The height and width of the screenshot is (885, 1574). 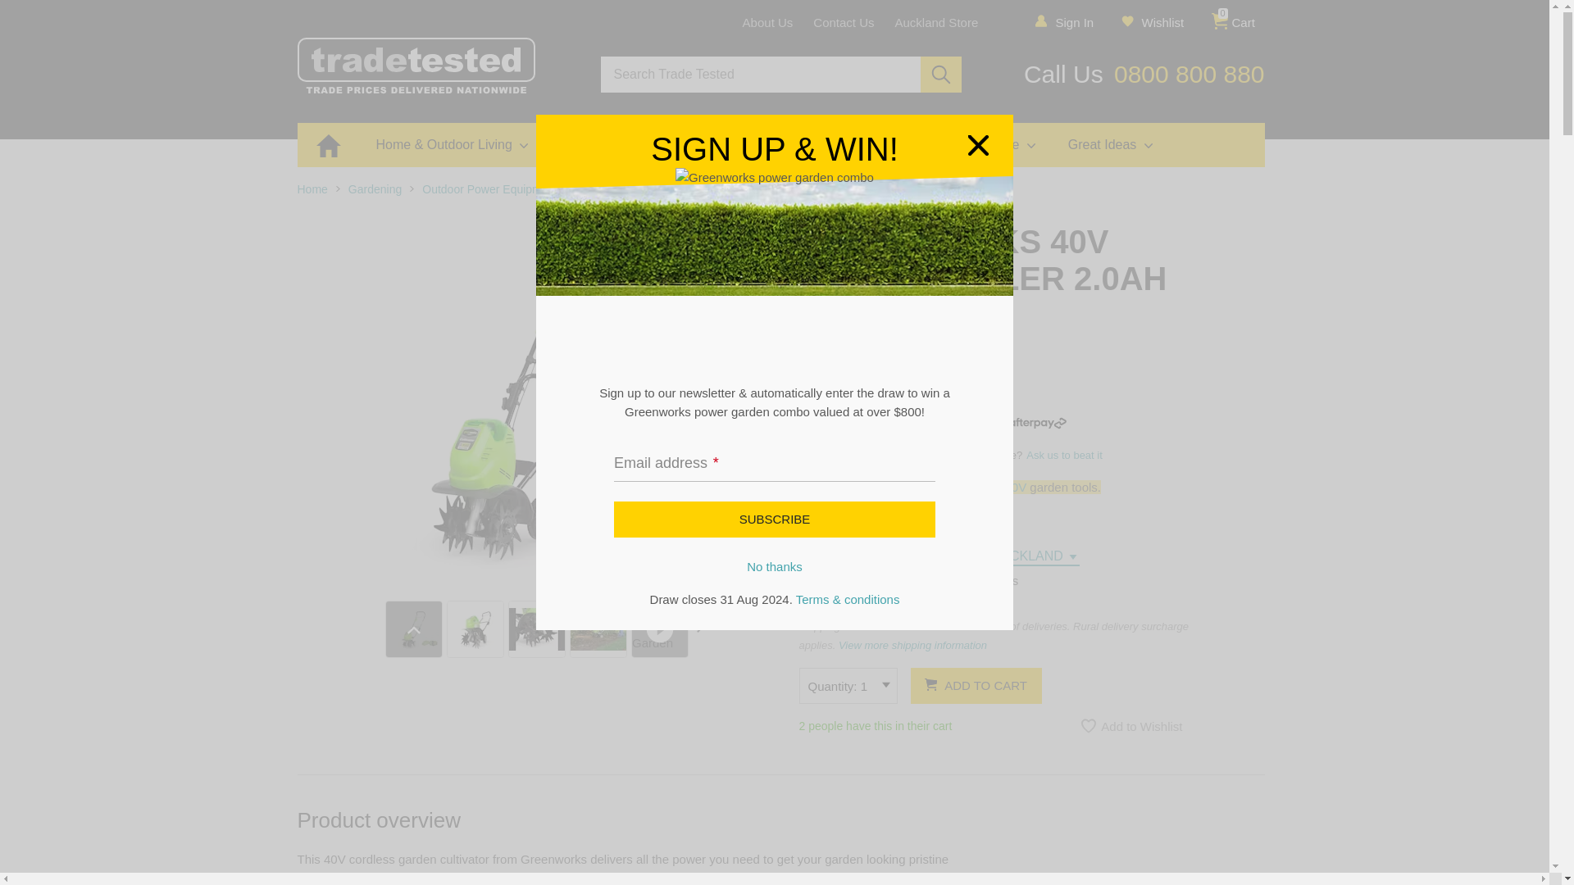 I want to click on Read more, so click(x=975, y=685).